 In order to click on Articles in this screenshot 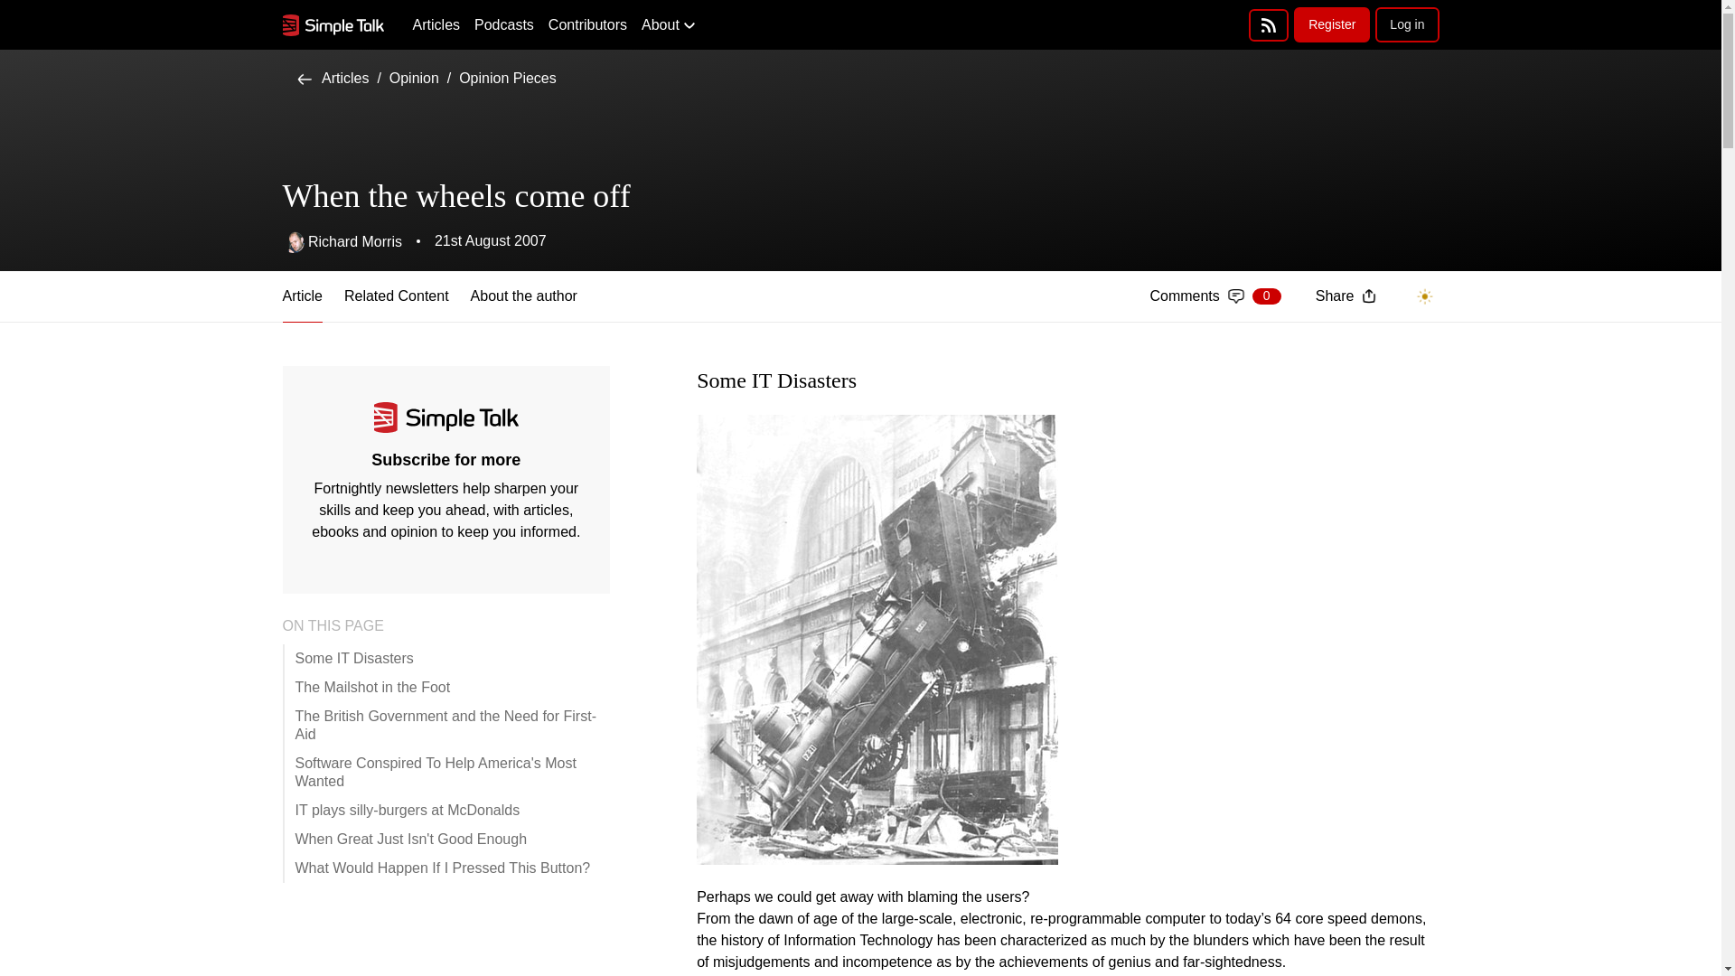, I will do `click(333, 78)`.